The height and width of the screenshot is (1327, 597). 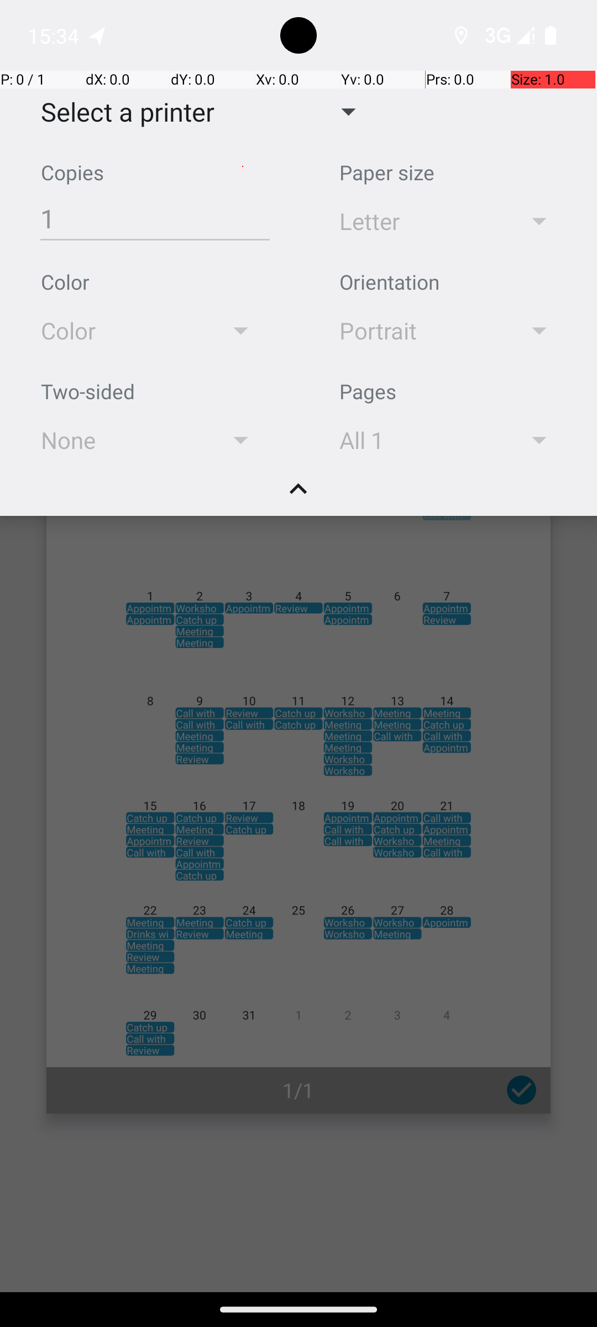 I want to click on 1/1, so click(x=298, y=1090).